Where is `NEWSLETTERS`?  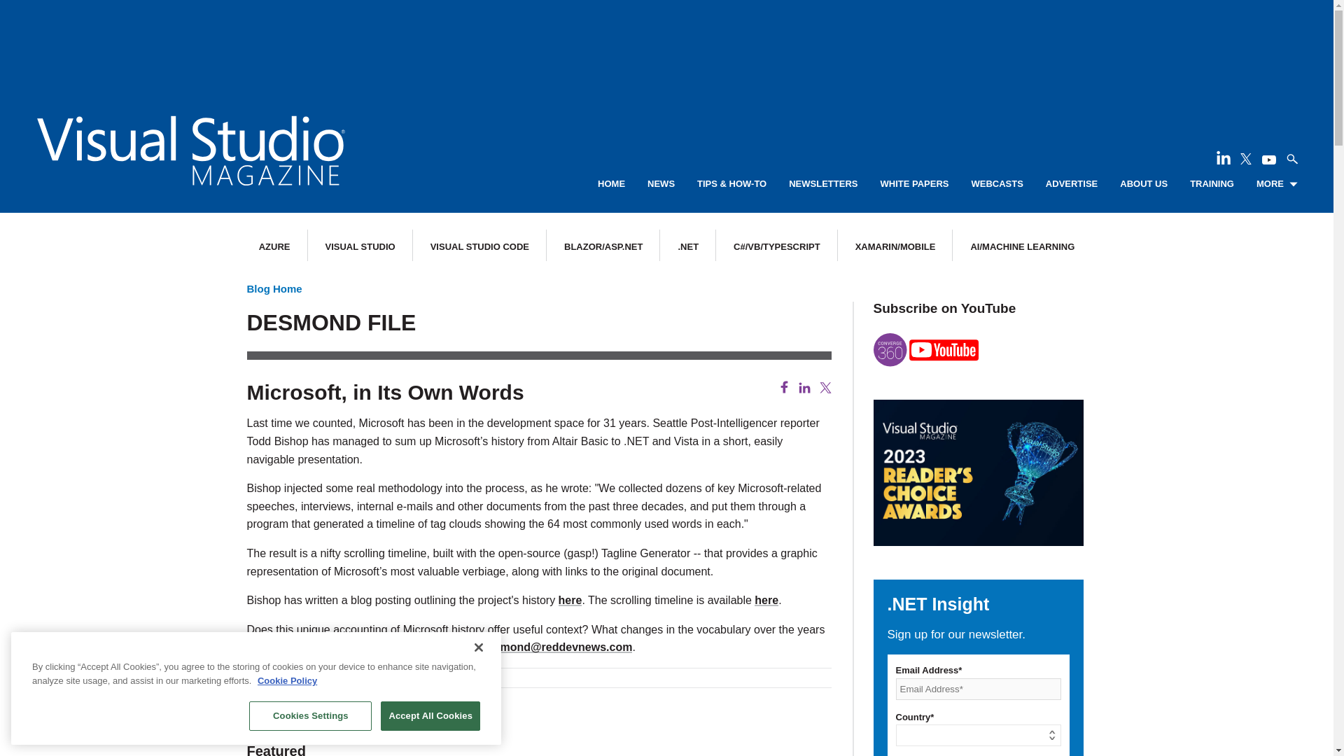
NEWSLETTERS is located at coordinates (823, 184).